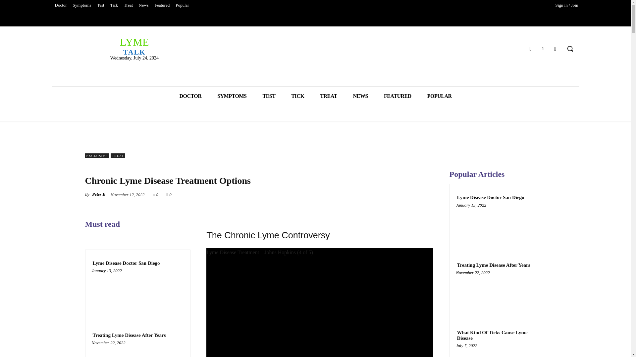 The image size is (636, 357). Describe the element at coordinates (137, 295) in the screenshot. I see `Lyme Disease Doctor San Diego` at that location.